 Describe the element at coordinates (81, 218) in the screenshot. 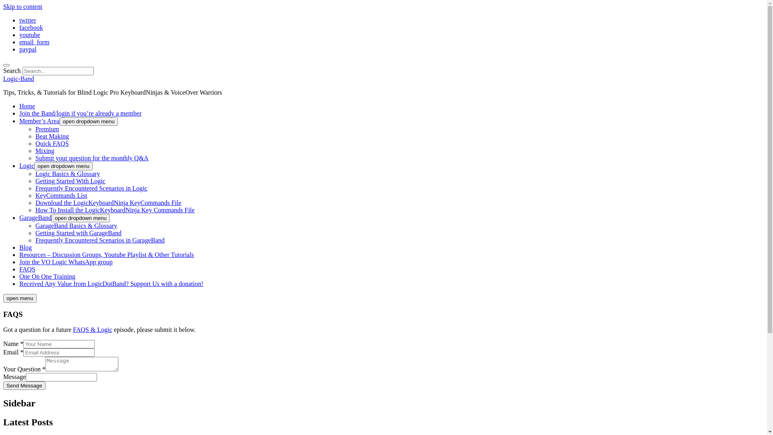

I see `open dropdown menu` at that location.